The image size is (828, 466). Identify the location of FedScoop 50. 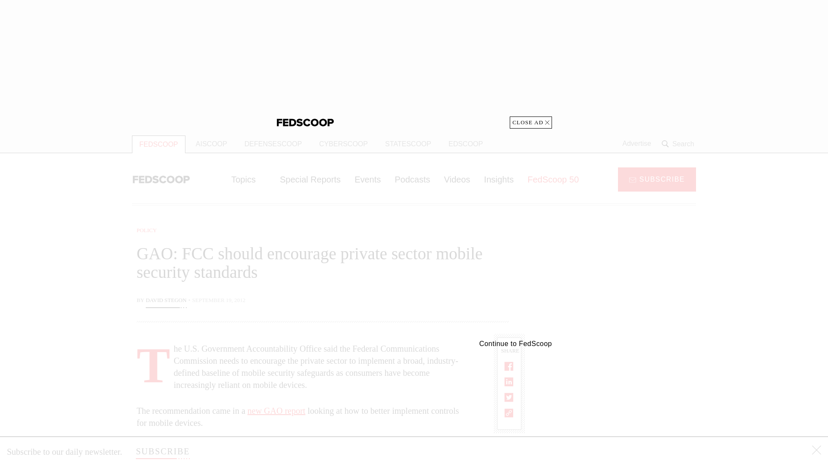
(553, 179).